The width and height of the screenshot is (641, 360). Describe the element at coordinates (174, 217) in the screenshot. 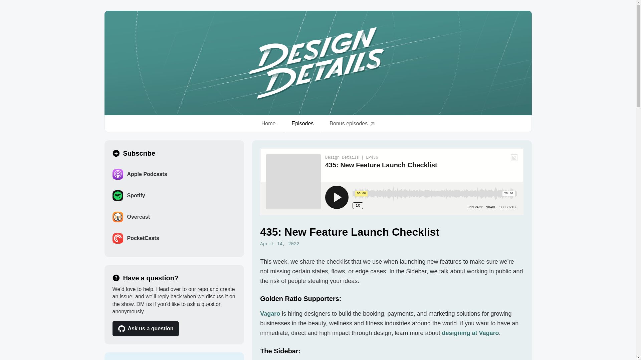

I see `Overcast` at that location.